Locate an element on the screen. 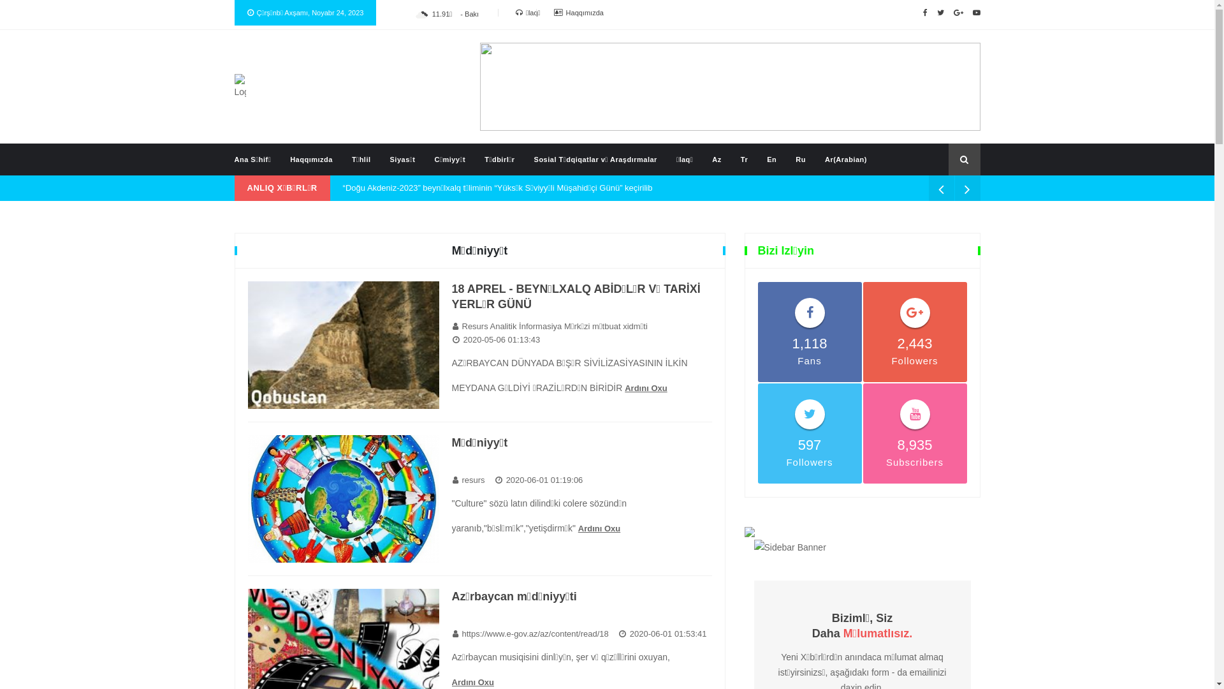 The image size is (1224, 689). Az is located at coordinates (717, 159).